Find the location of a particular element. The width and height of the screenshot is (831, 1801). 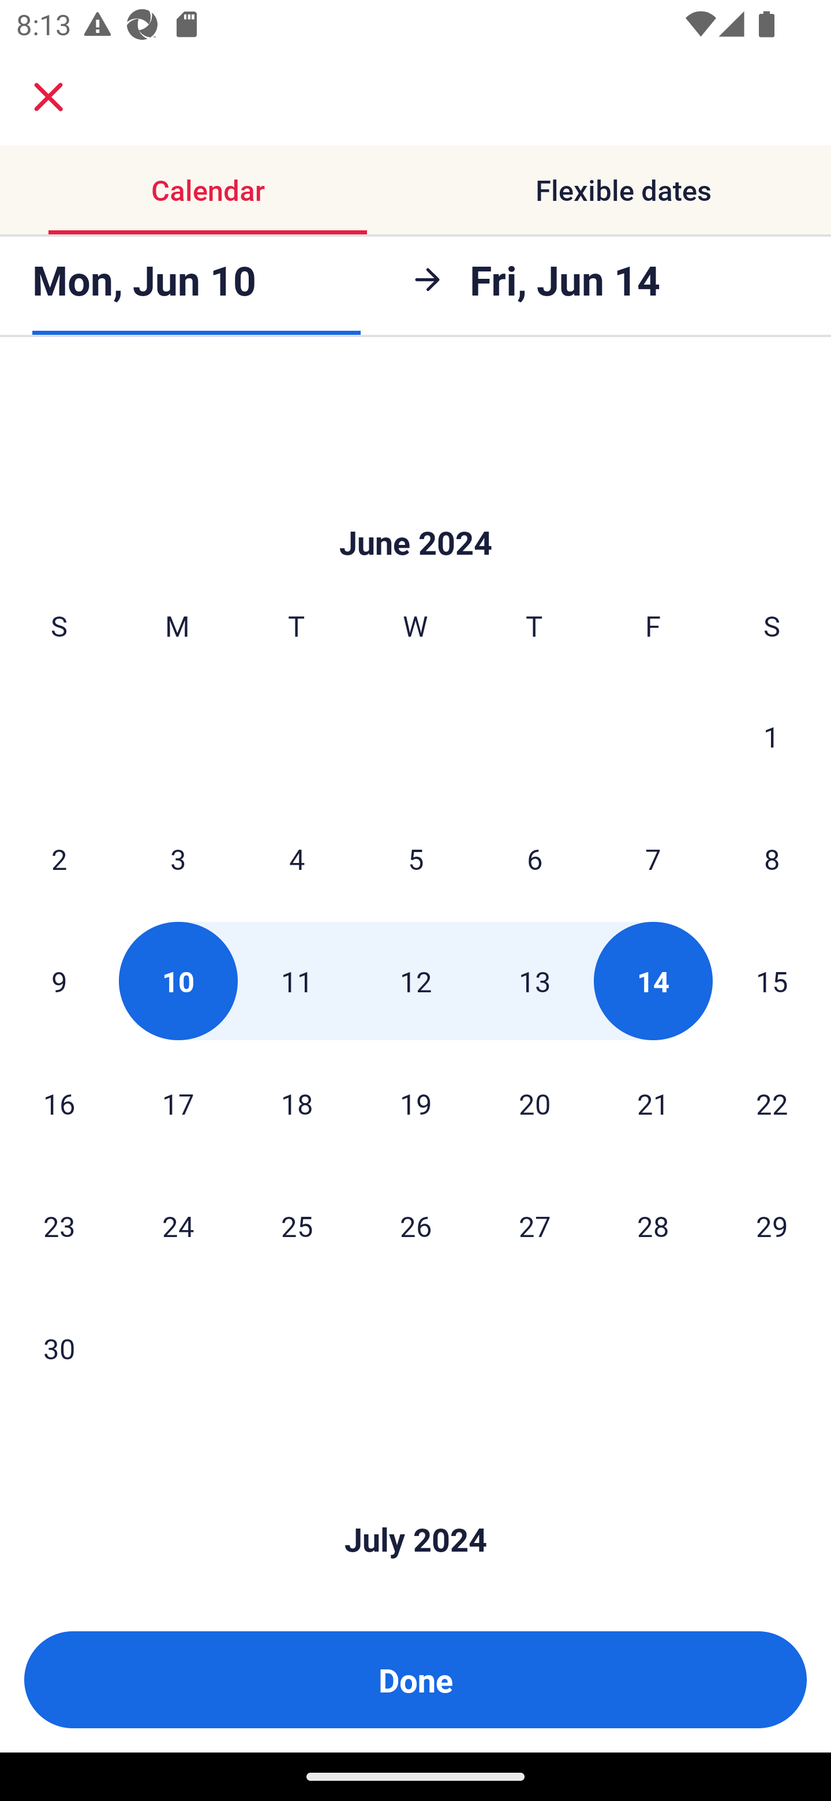

15 Saturday, June 15, 2024 is located at coordinates (772, 981).